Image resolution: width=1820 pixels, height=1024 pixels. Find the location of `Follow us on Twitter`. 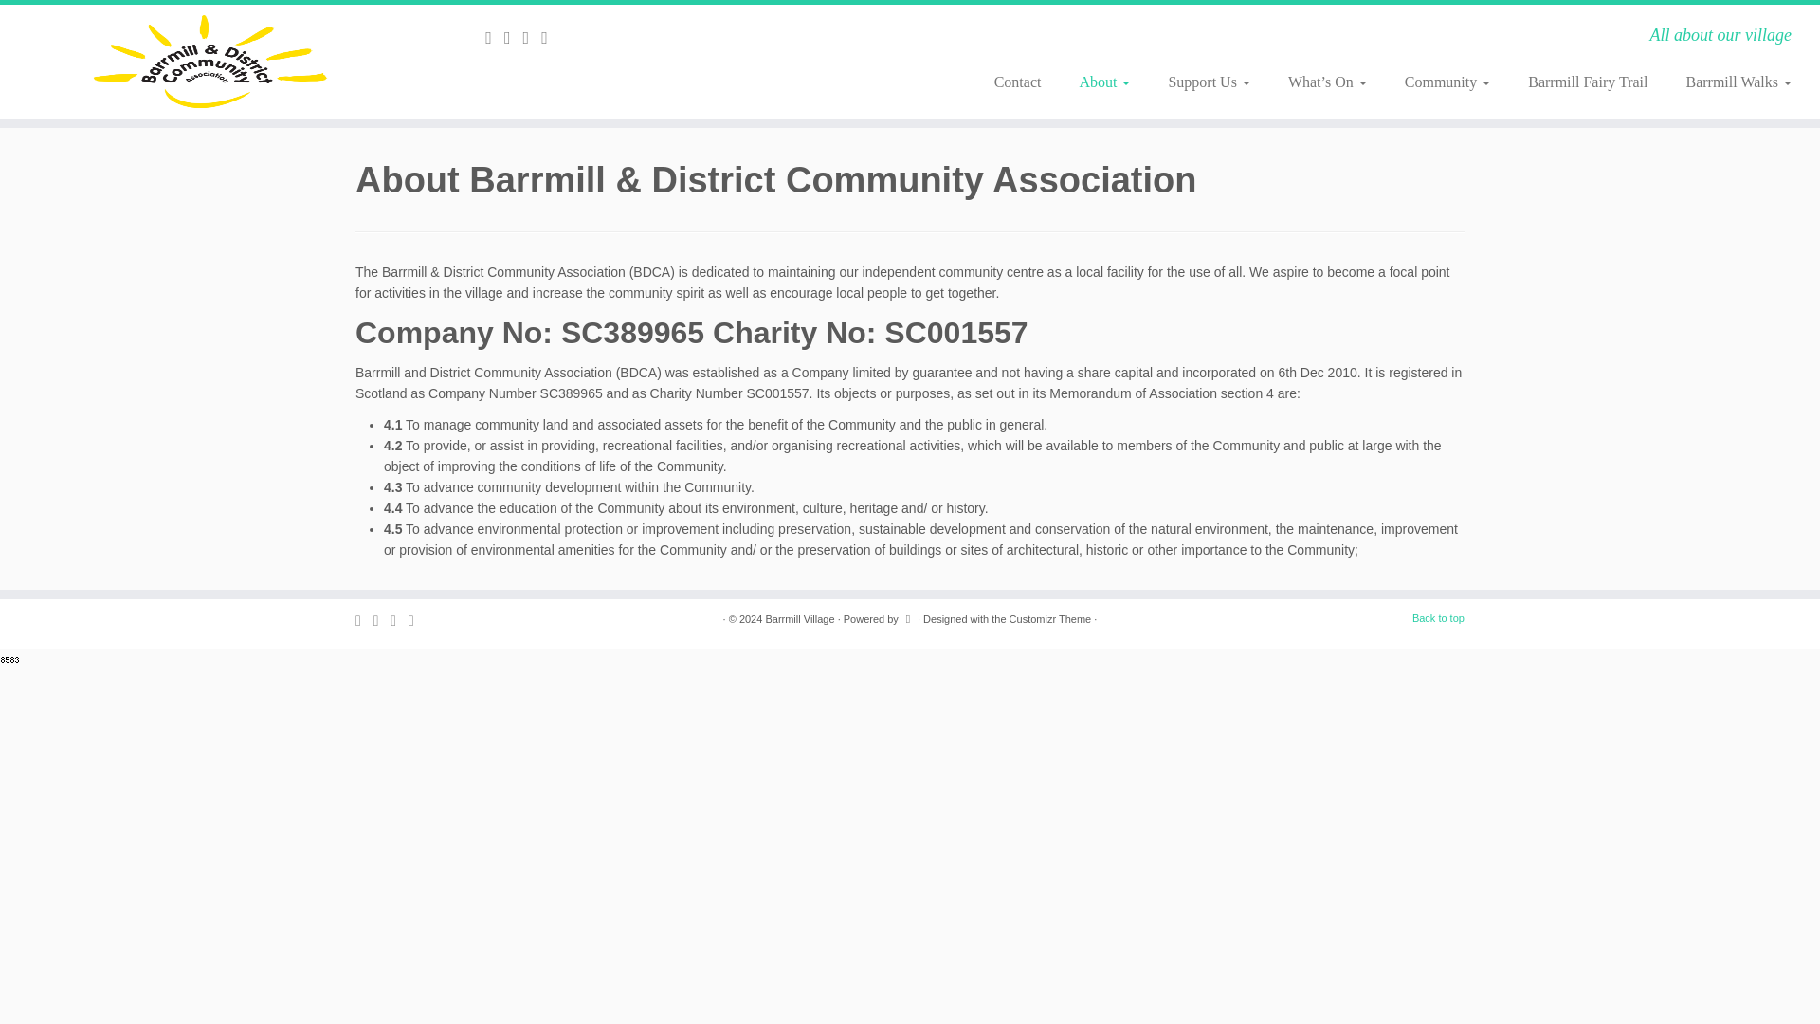

Follow us on Twitter is located at coordinates (533, 38).